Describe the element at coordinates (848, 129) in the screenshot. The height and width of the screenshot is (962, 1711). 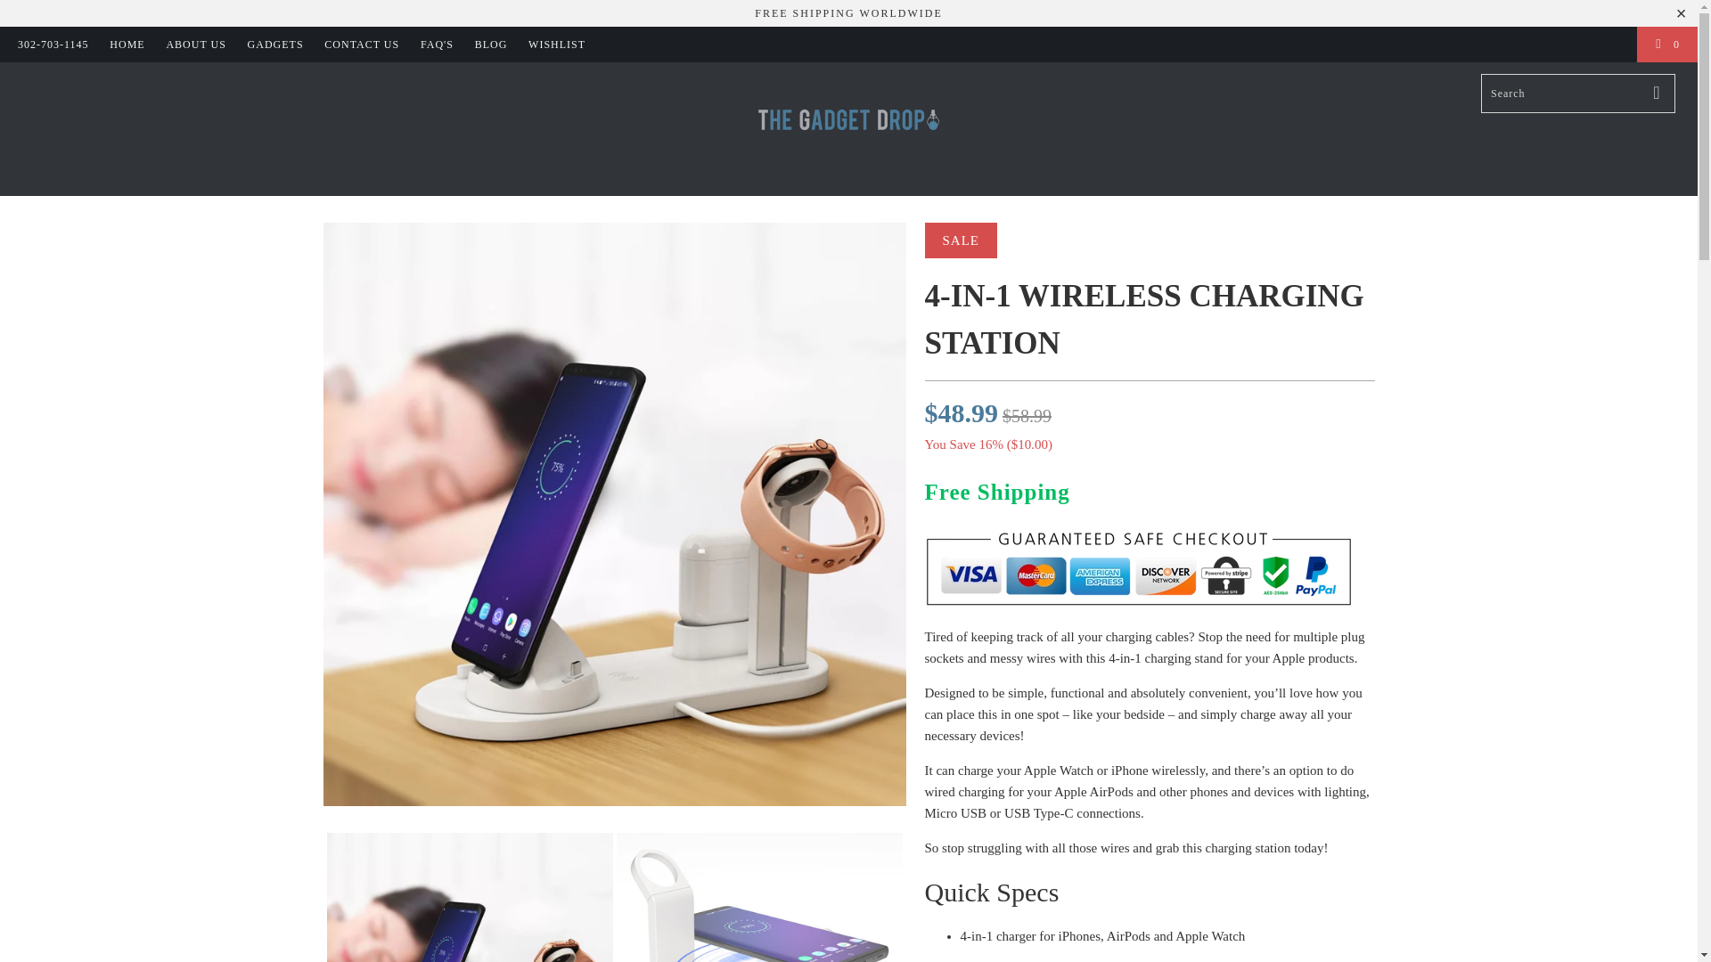
I see `TheGadgetDrop` at that location.